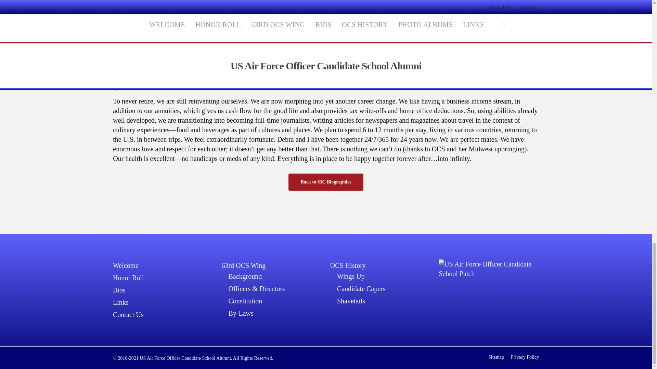 The image size is (657, 369). Describe the element at coordinates (272, 265) in the screenshot. I see `63rd OCS Wing` at that location.